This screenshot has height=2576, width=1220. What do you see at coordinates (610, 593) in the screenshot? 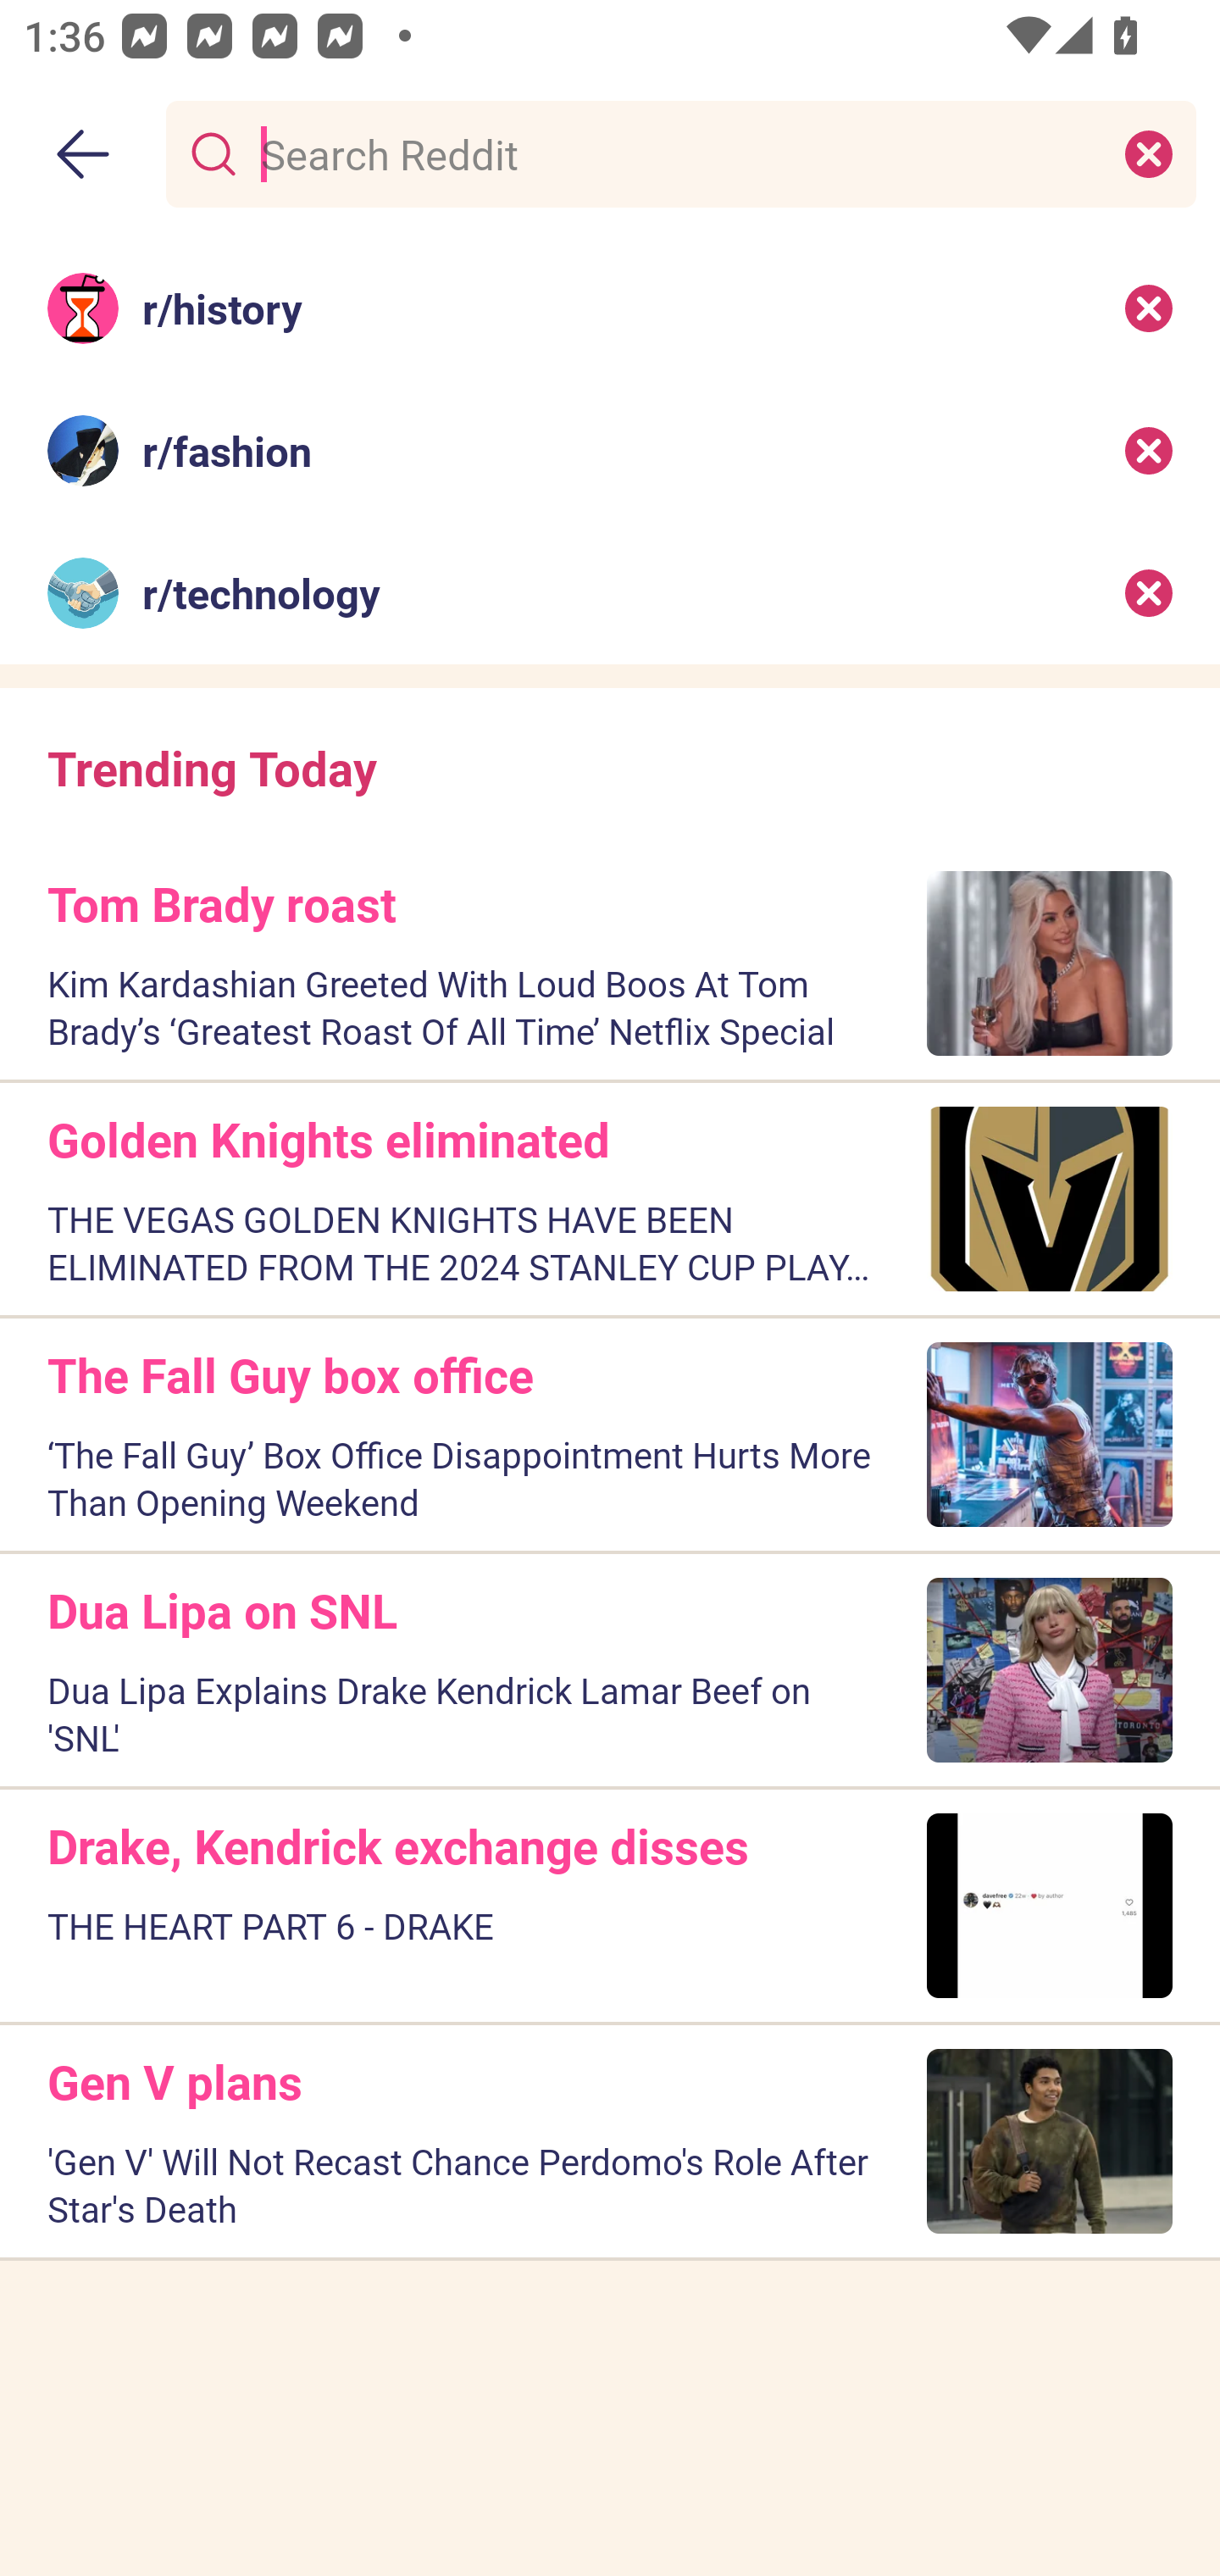
I see `r/technology Recent search: r/technology Remove` at bounding box center [610, 593].